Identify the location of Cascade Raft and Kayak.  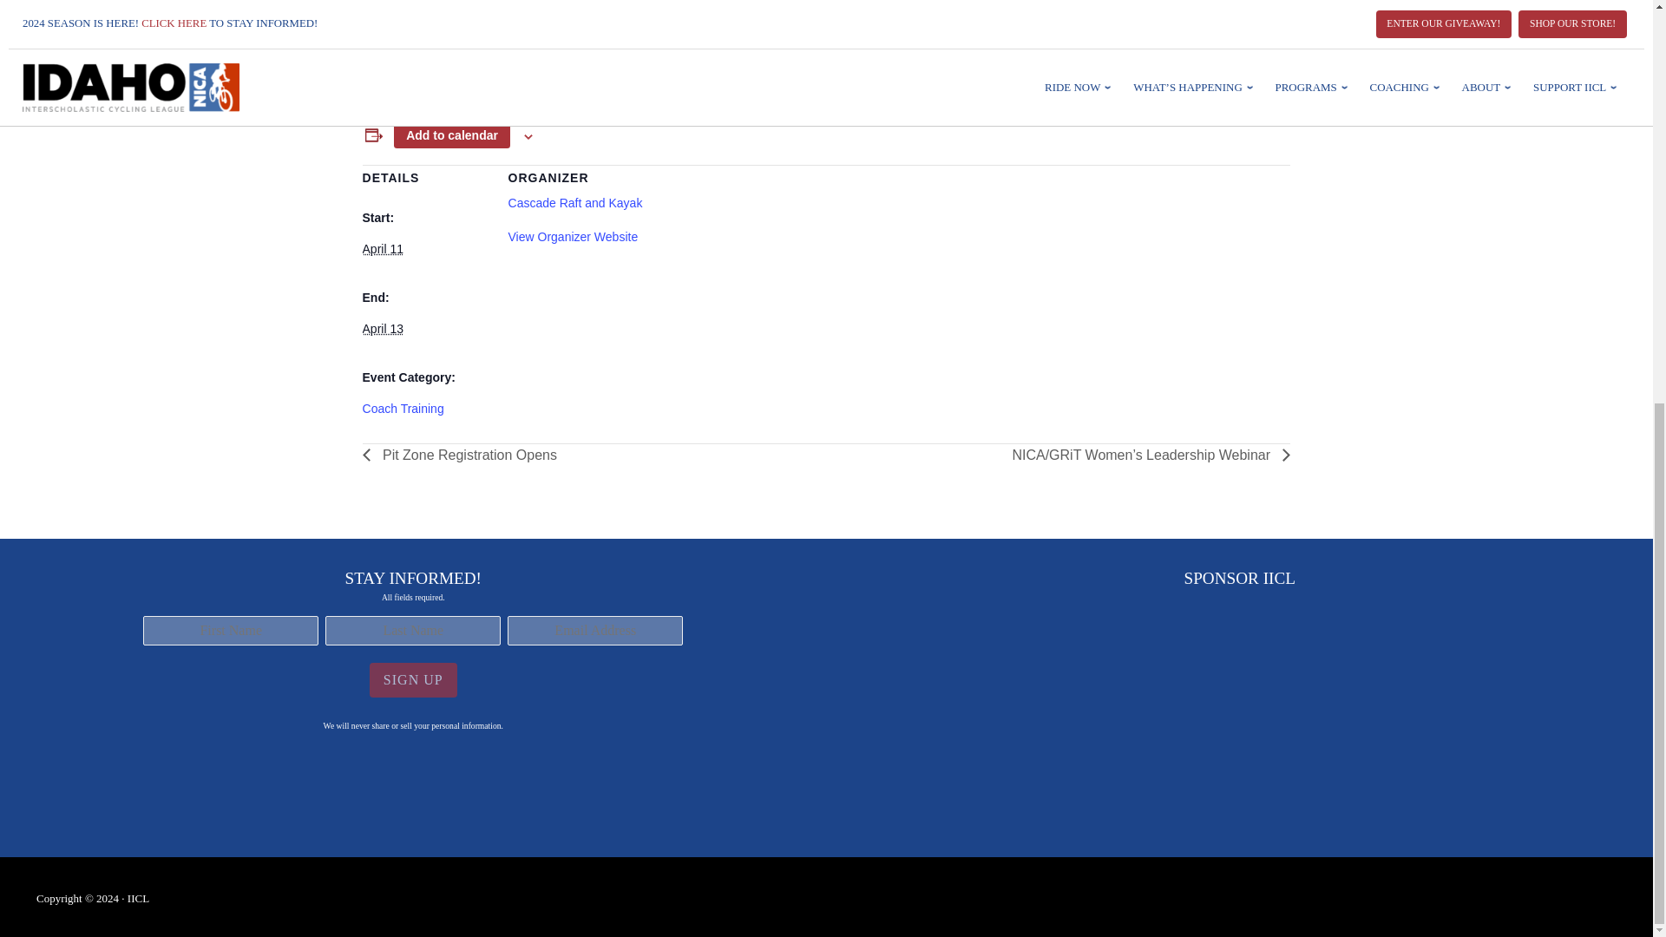
(575, 202).